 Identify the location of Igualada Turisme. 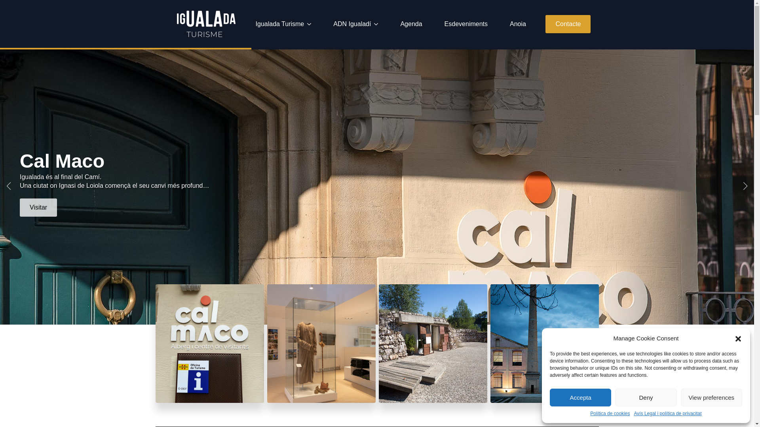
(277, 24).